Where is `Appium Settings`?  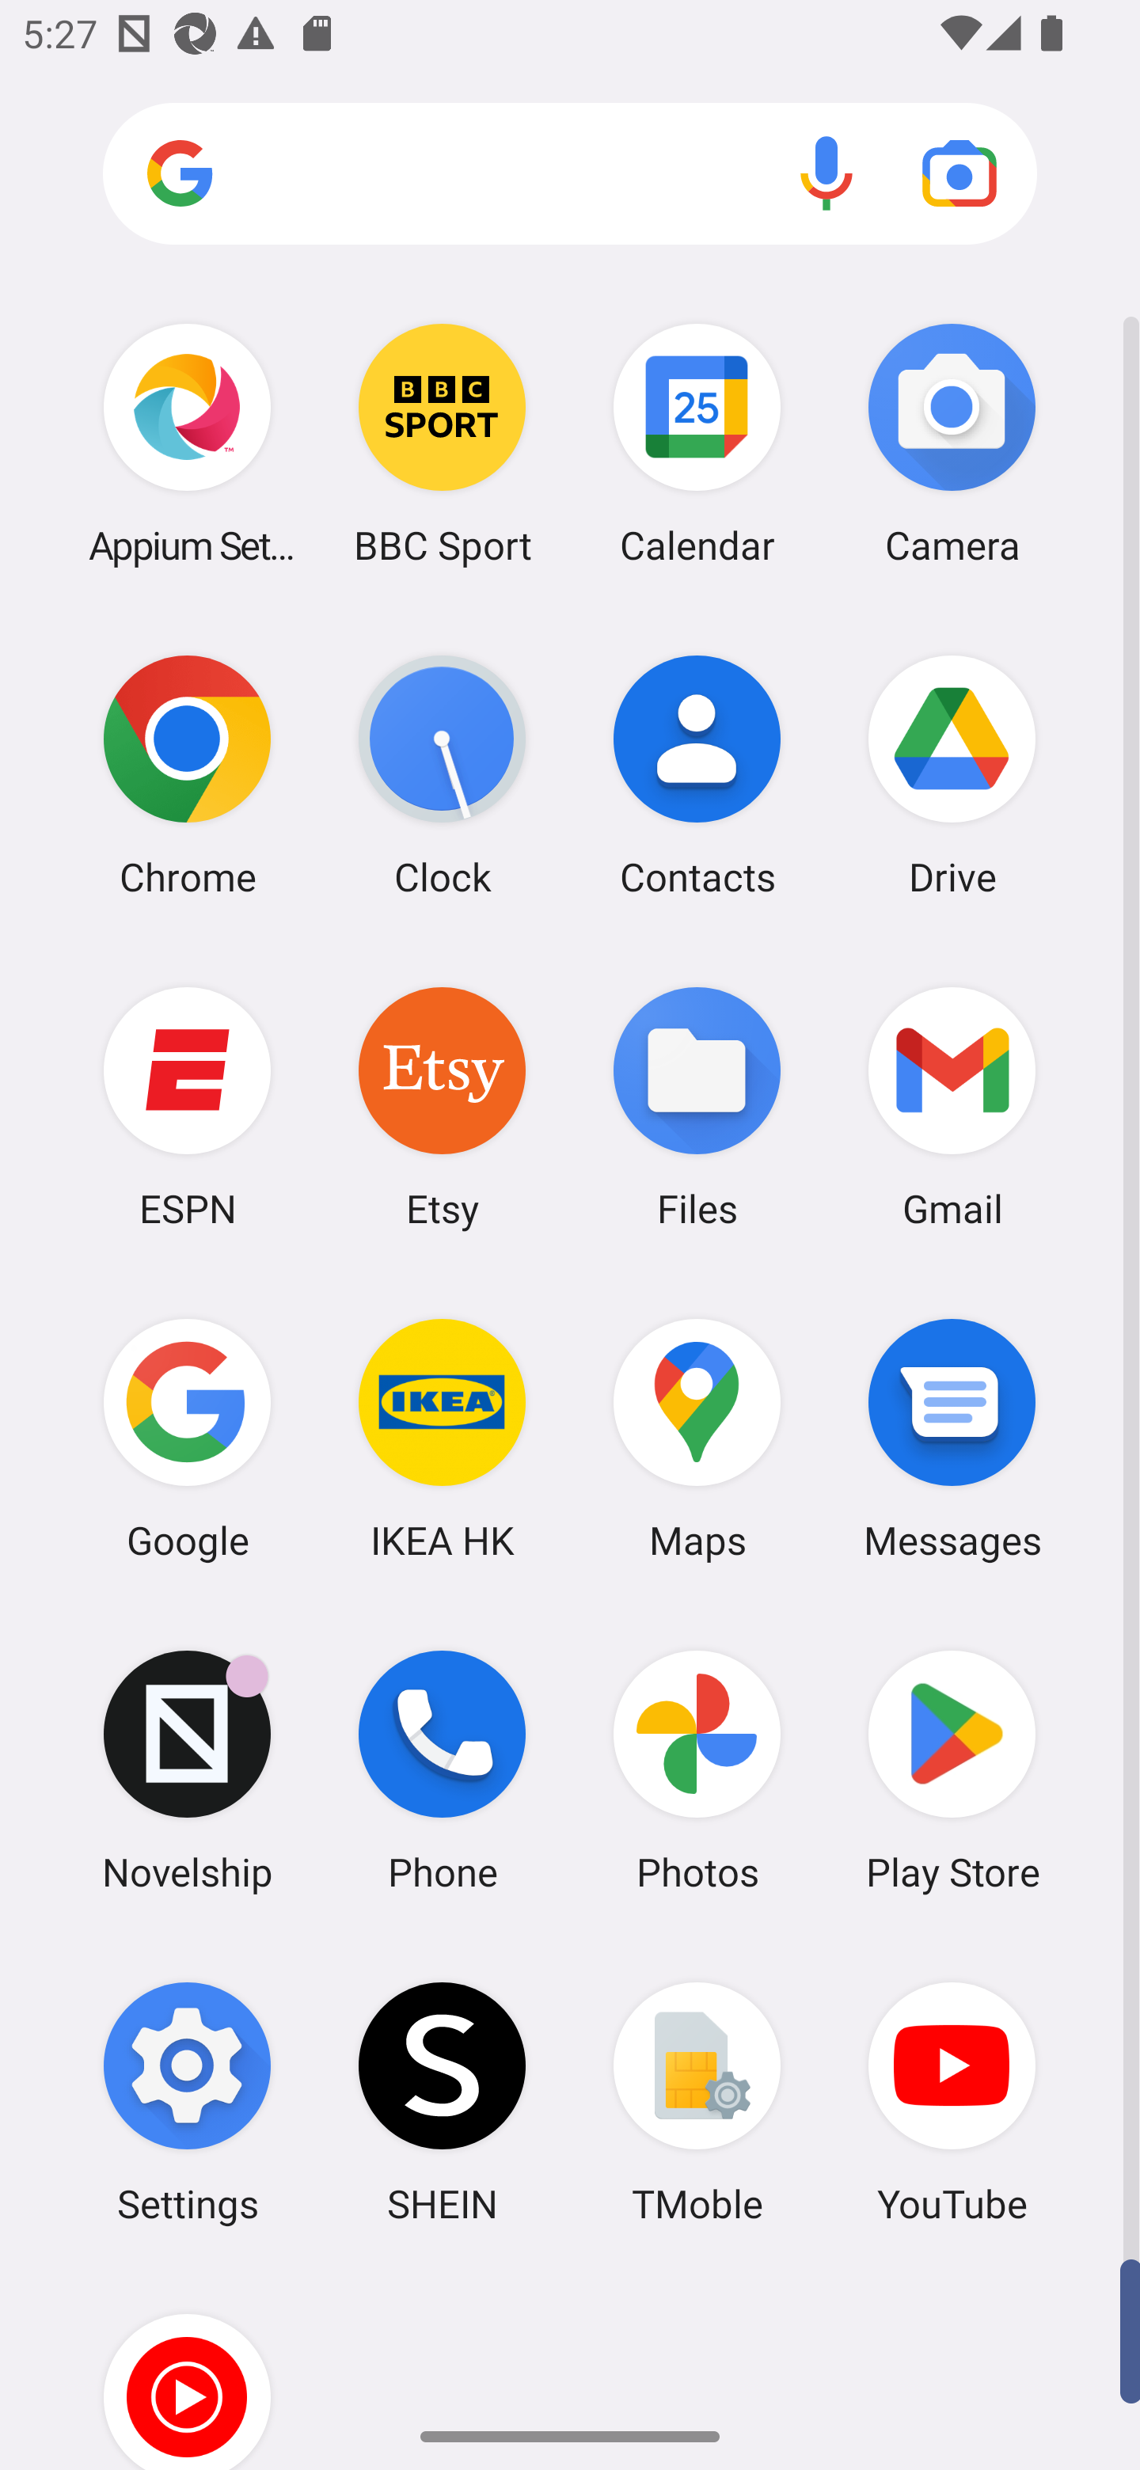 Appium Settings is located at coordinates (187, 443).